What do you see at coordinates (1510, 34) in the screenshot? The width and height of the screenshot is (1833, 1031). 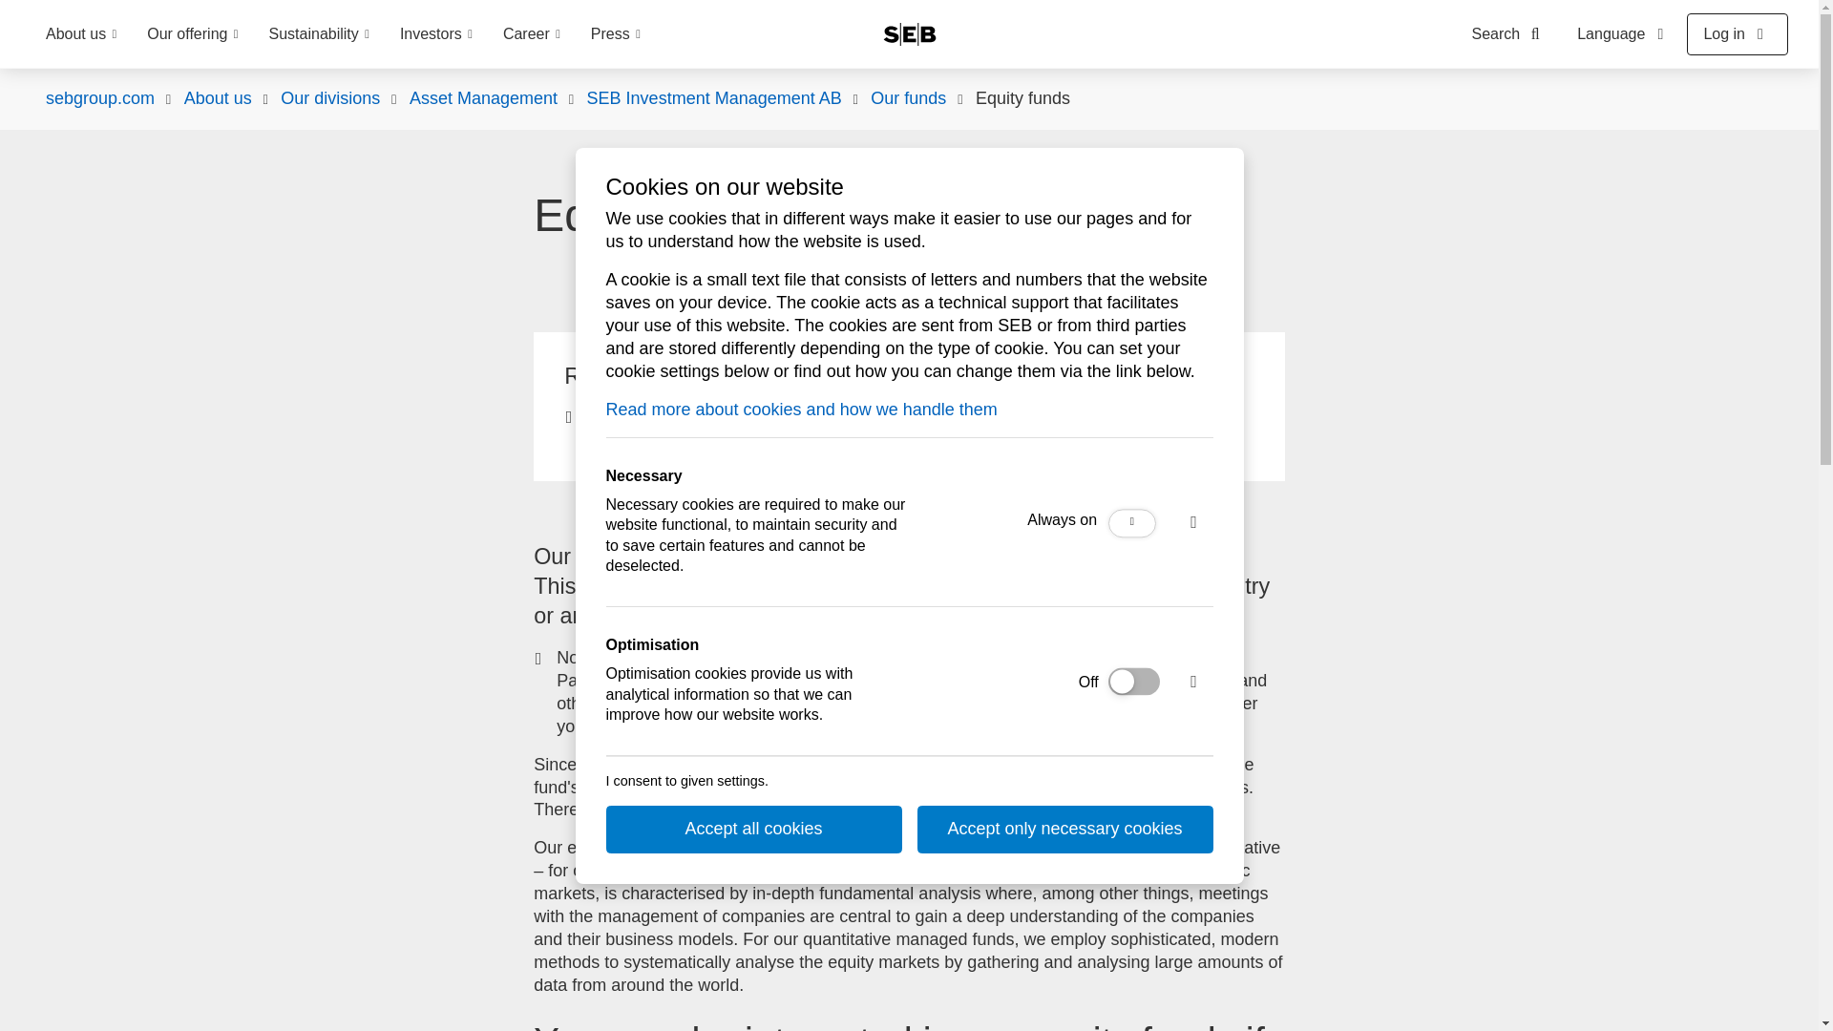 I see `Search` at bounding box center [1510, 34].